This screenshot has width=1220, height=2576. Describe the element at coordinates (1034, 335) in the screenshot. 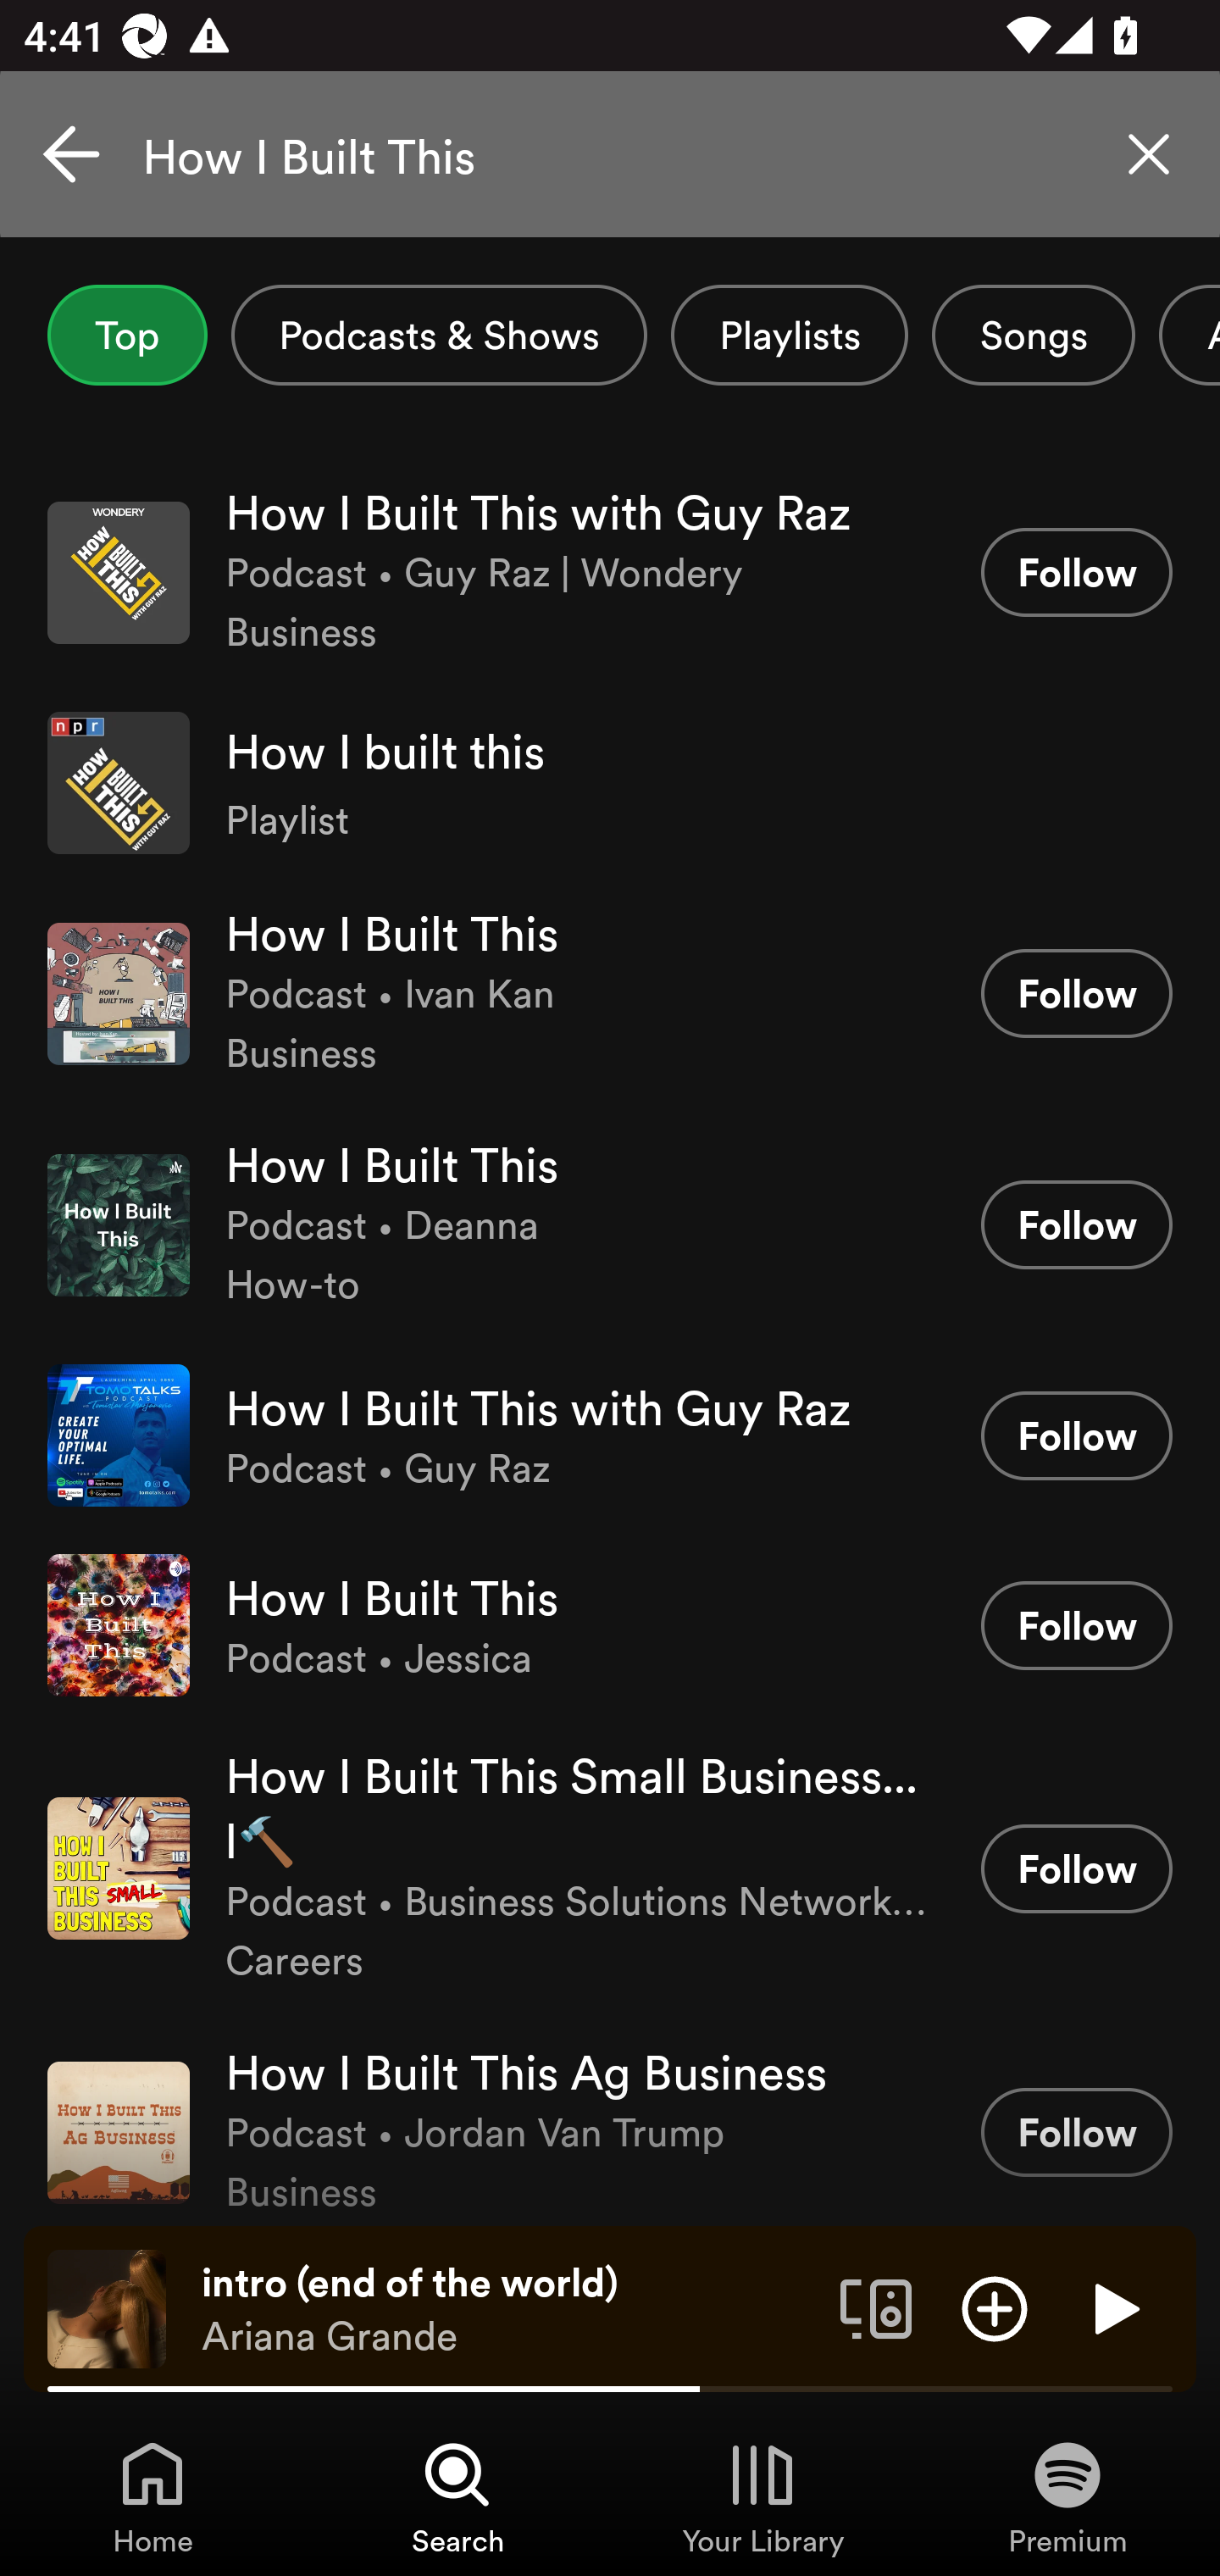

I see `Songs` at that location.